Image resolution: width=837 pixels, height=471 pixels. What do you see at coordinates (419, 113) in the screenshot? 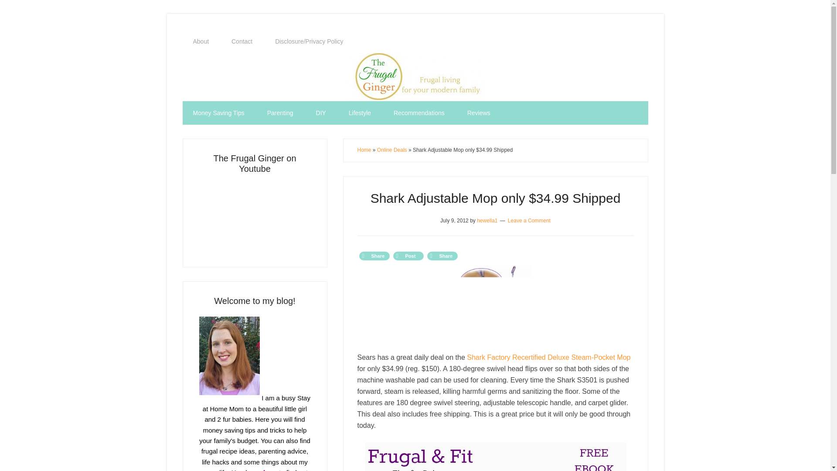
I see `Recommendations` at bounding box center [419, 113].